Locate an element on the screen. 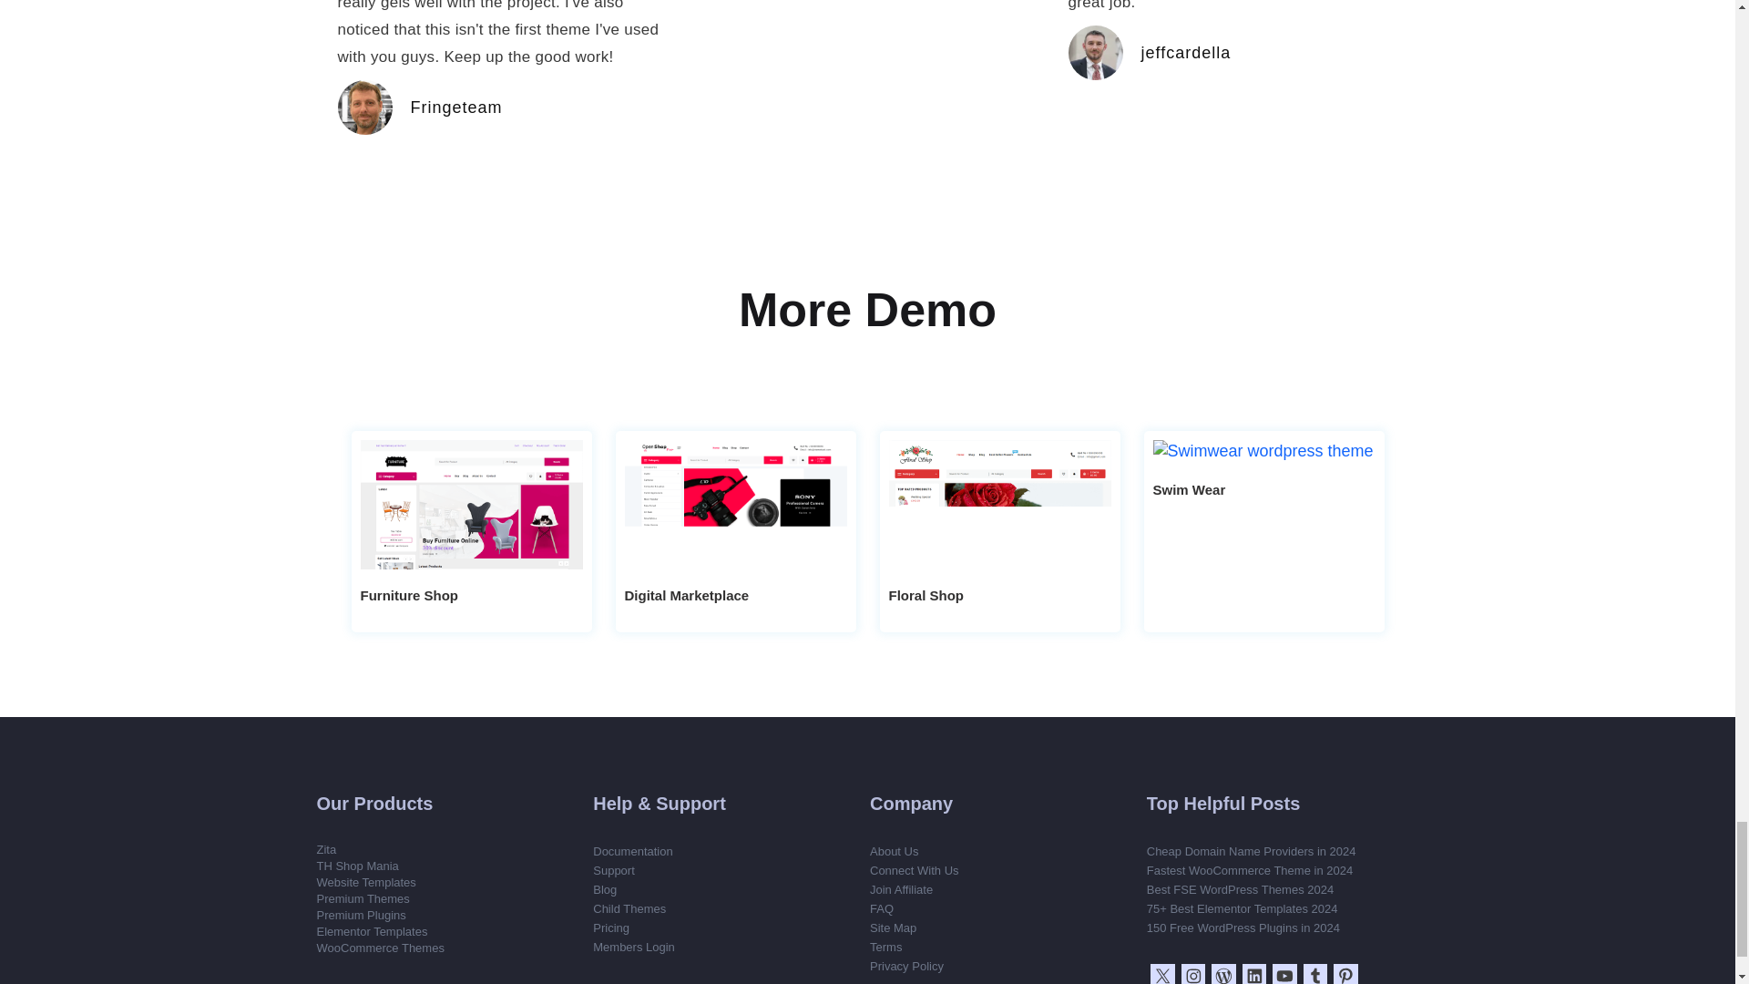 The image size is (1749, 984). Floral Shop 13 is located at coordinates (999, 505).